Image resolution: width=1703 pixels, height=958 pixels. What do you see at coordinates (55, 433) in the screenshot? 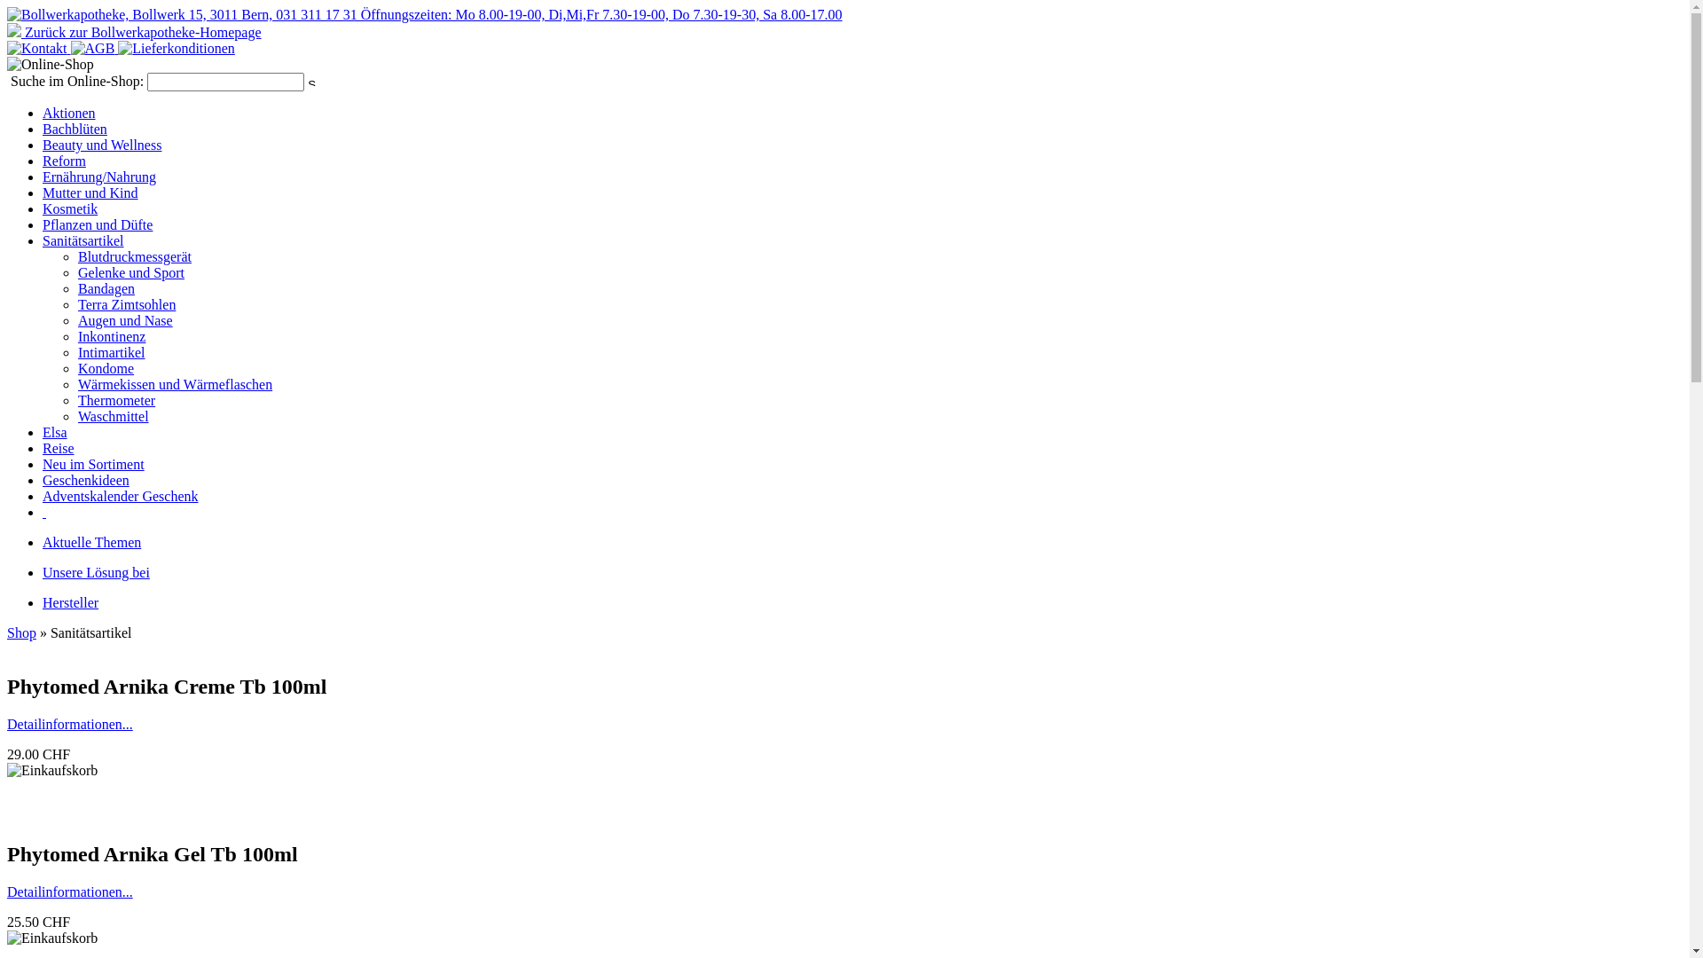
I see `Elsa` at bounding box center [55, 433].